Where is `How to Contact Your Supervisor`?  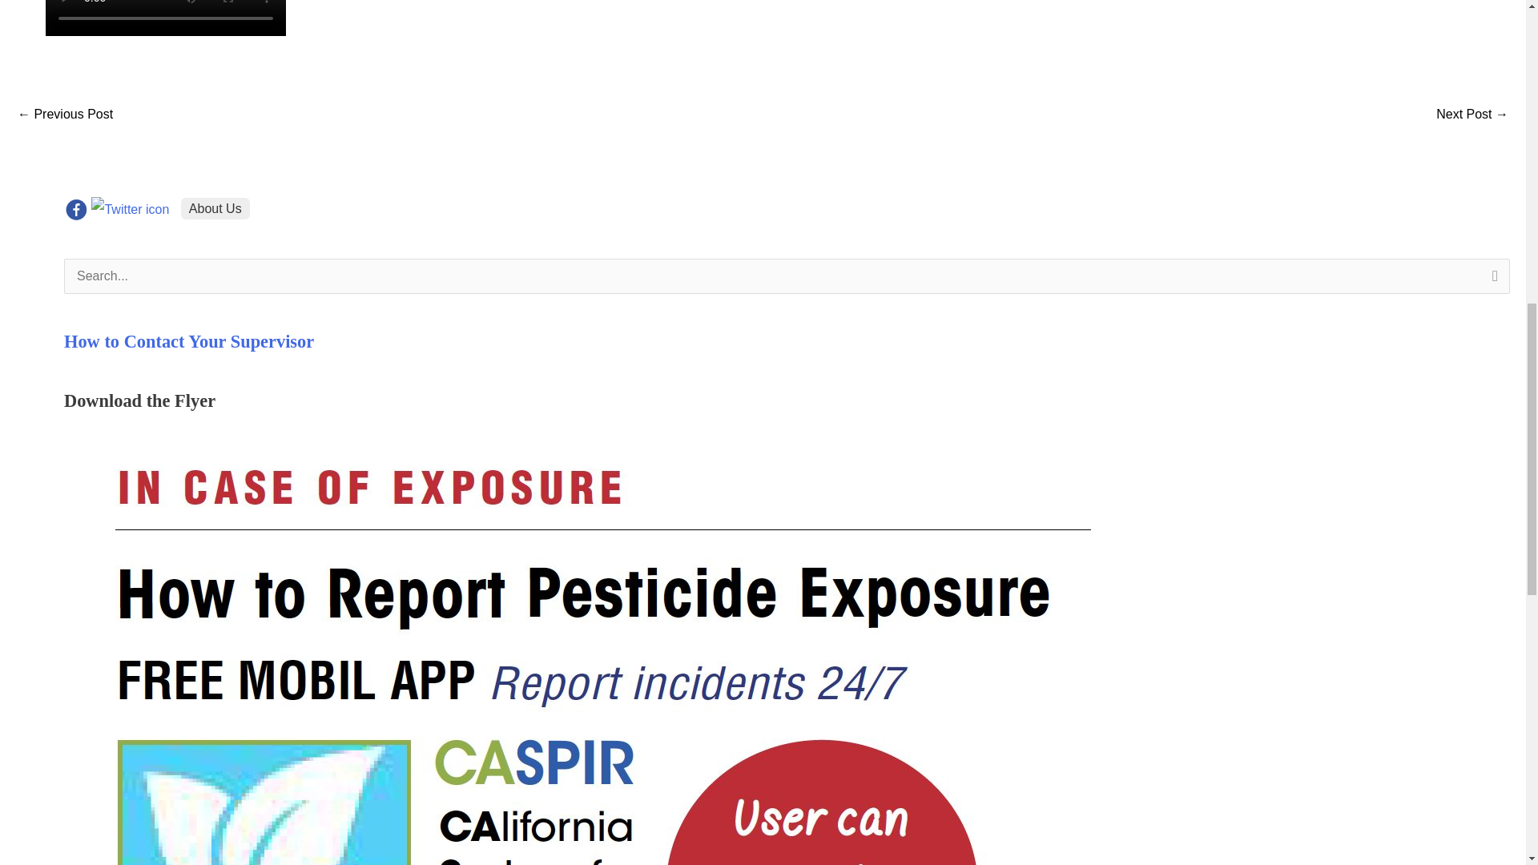
How to Contact Your Supervisor is located at coordinates (189, 341).